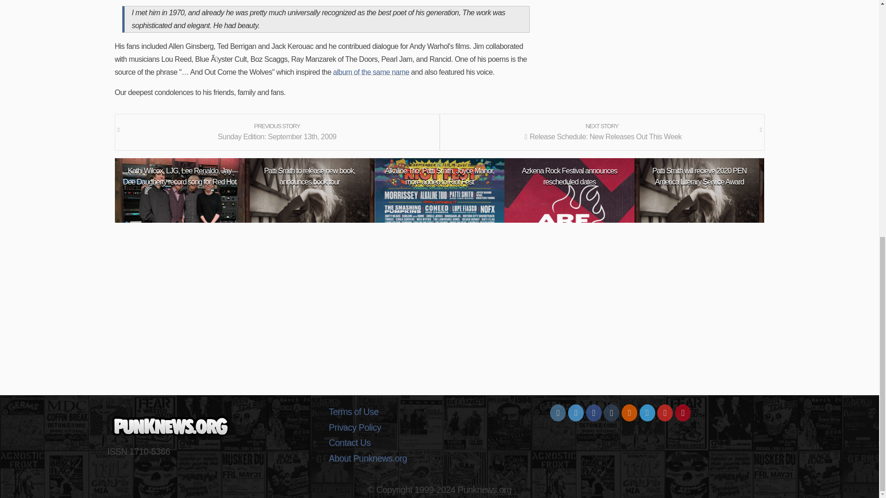 The height and width of the screenshot is (498, 886). What do you see at coordinates (558, 413) in the screenshot?
I see `Punknews.org on Instagram` at bounding box center [558, 413].